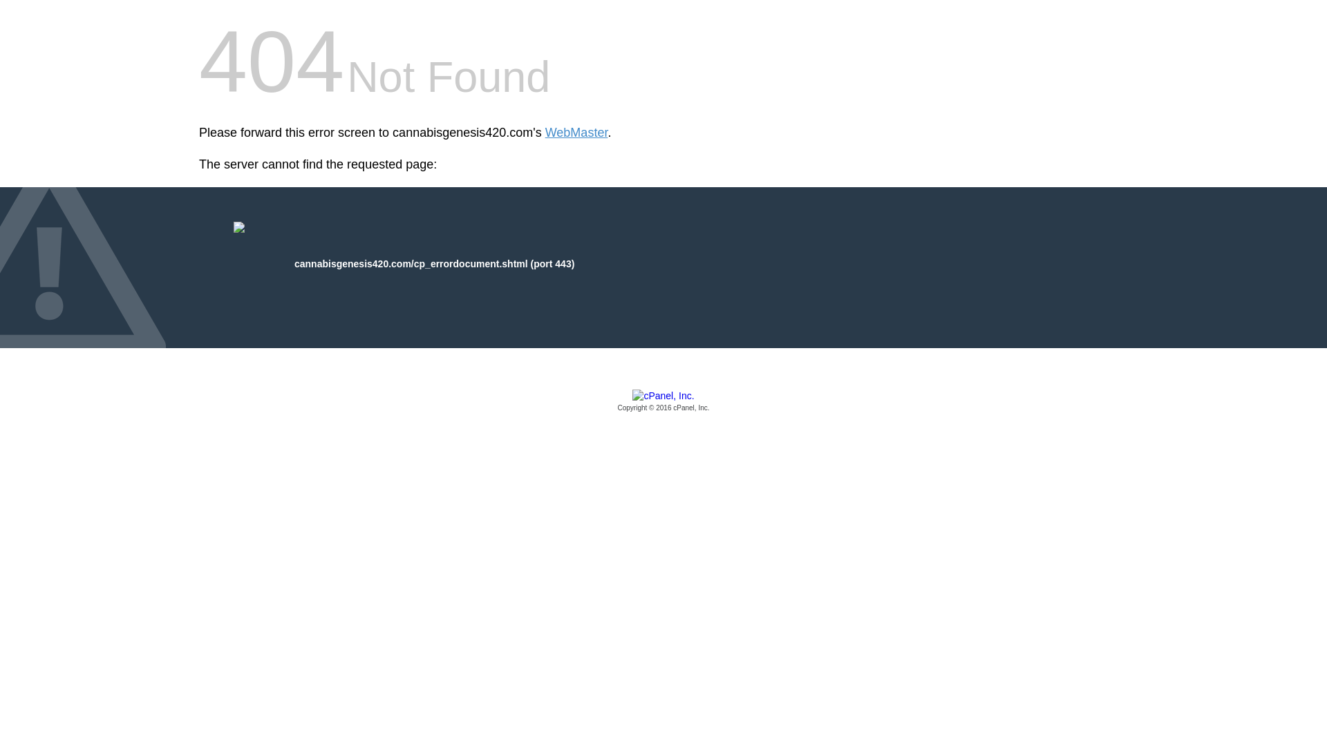 This screenshot has height=746, width=1327. Describe the element at coordinates (663, 401) in the screenshot. I see `cPanel, Inc.` at that location.